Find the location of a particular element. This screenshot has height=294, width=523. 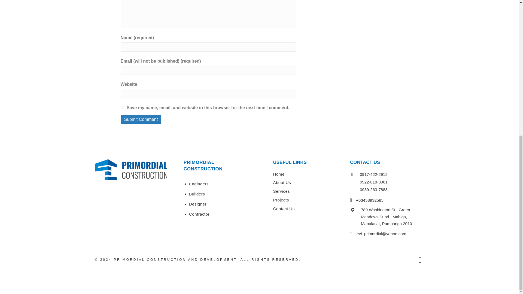

Submit Comment is located at coordinates (141, 119).